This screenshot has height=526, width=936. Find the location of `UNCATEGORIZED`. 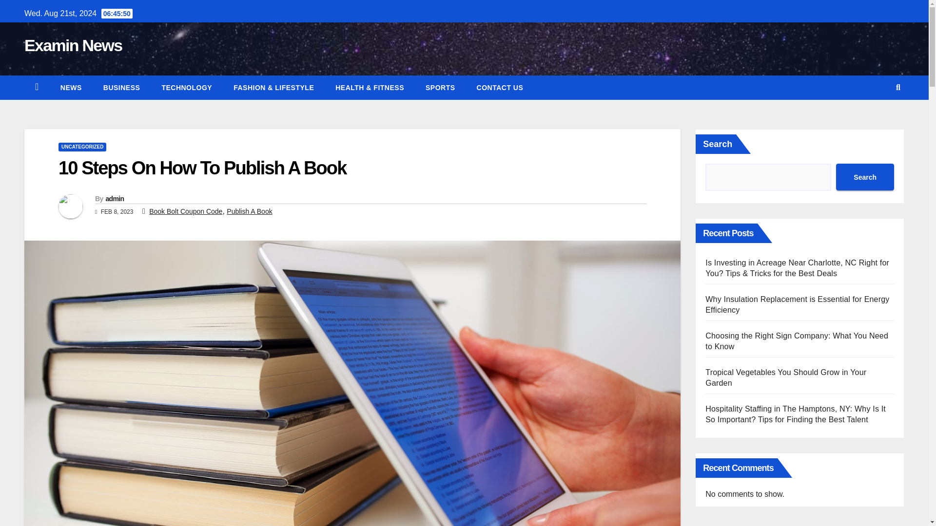

UNCATEGORIZED is located at coordinates (82, 147).